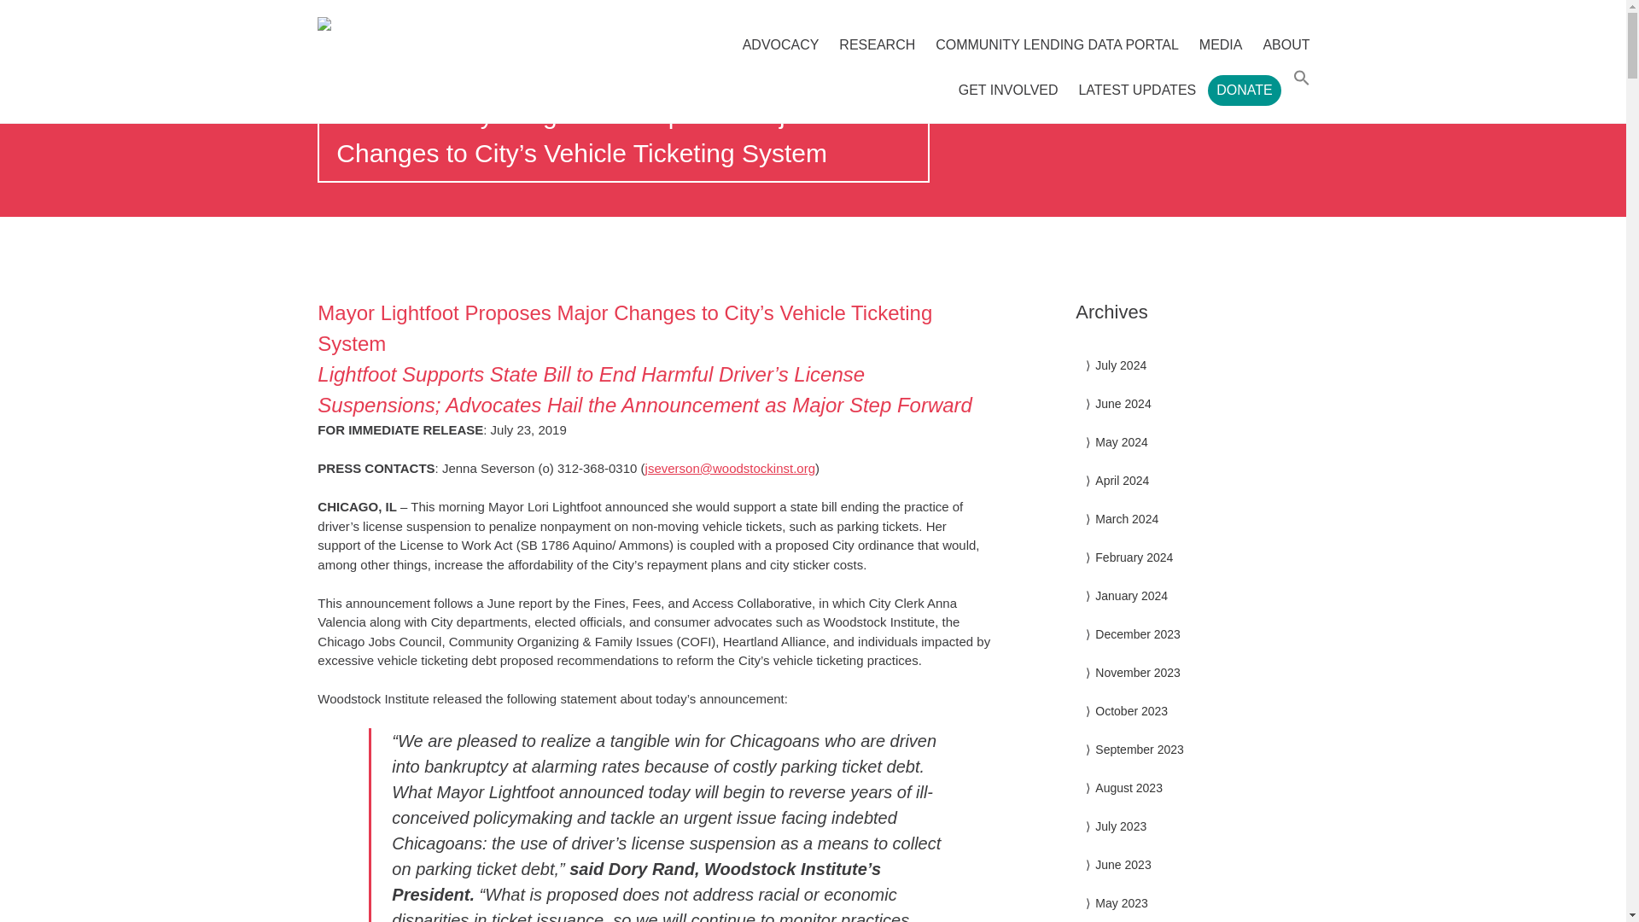 This screenshot has width=1639, height=922. I want to click on COMMUNITY LENDING DATA PORTAL, so click(1057, 44).